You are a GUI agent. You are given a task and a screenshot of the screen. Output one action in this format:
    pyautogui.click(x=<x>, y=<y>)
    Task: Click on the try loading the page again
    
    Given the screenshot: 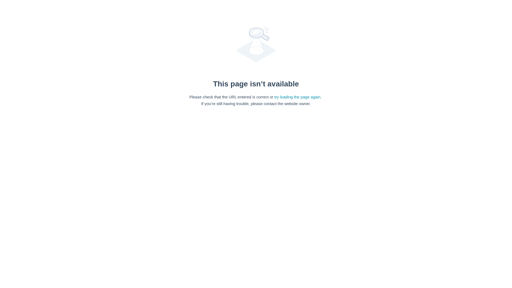 What is the action you would take?
    pyautogui.click(x=298, y=97)
    